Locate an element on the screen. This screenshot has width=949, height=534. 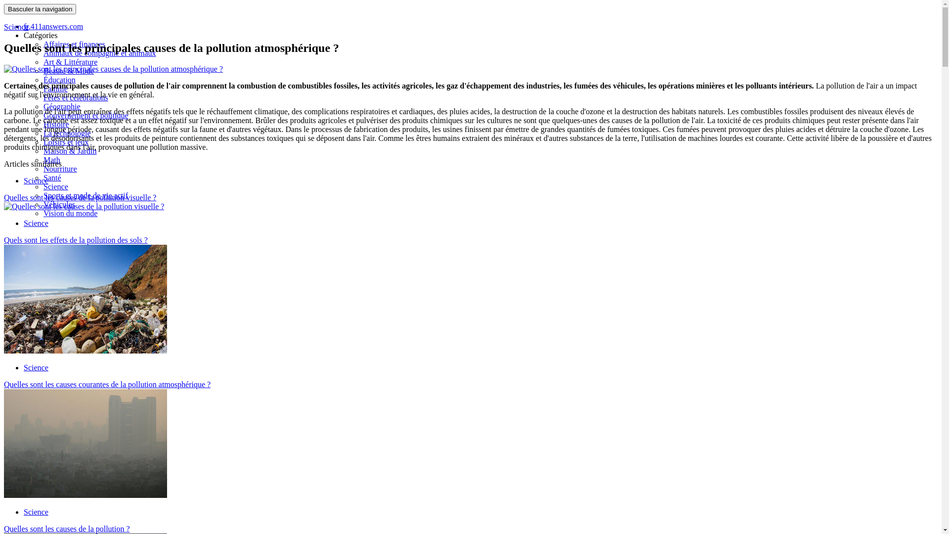
Quelles sont les causes de la pollution visuelle ? is located at coordinates (80, 198).